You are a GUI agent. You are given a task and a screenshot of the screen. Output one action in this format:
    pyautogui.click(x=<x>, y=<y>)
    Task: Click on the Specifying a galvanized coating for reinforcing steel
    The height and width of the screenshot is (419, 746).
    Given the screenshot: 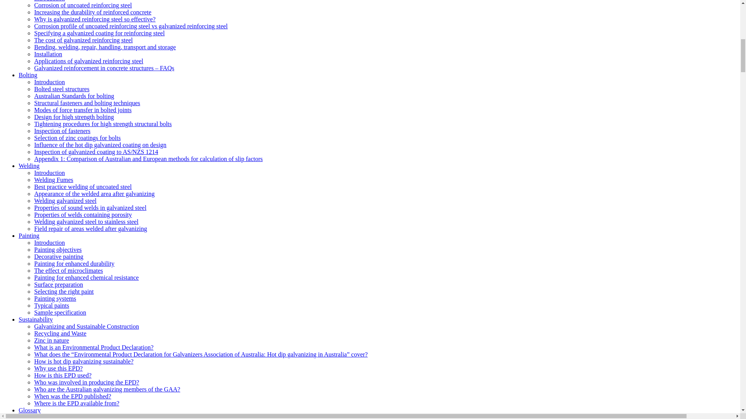 What is the action you would take?
    pyautogui.click(x=99, y=33)
    